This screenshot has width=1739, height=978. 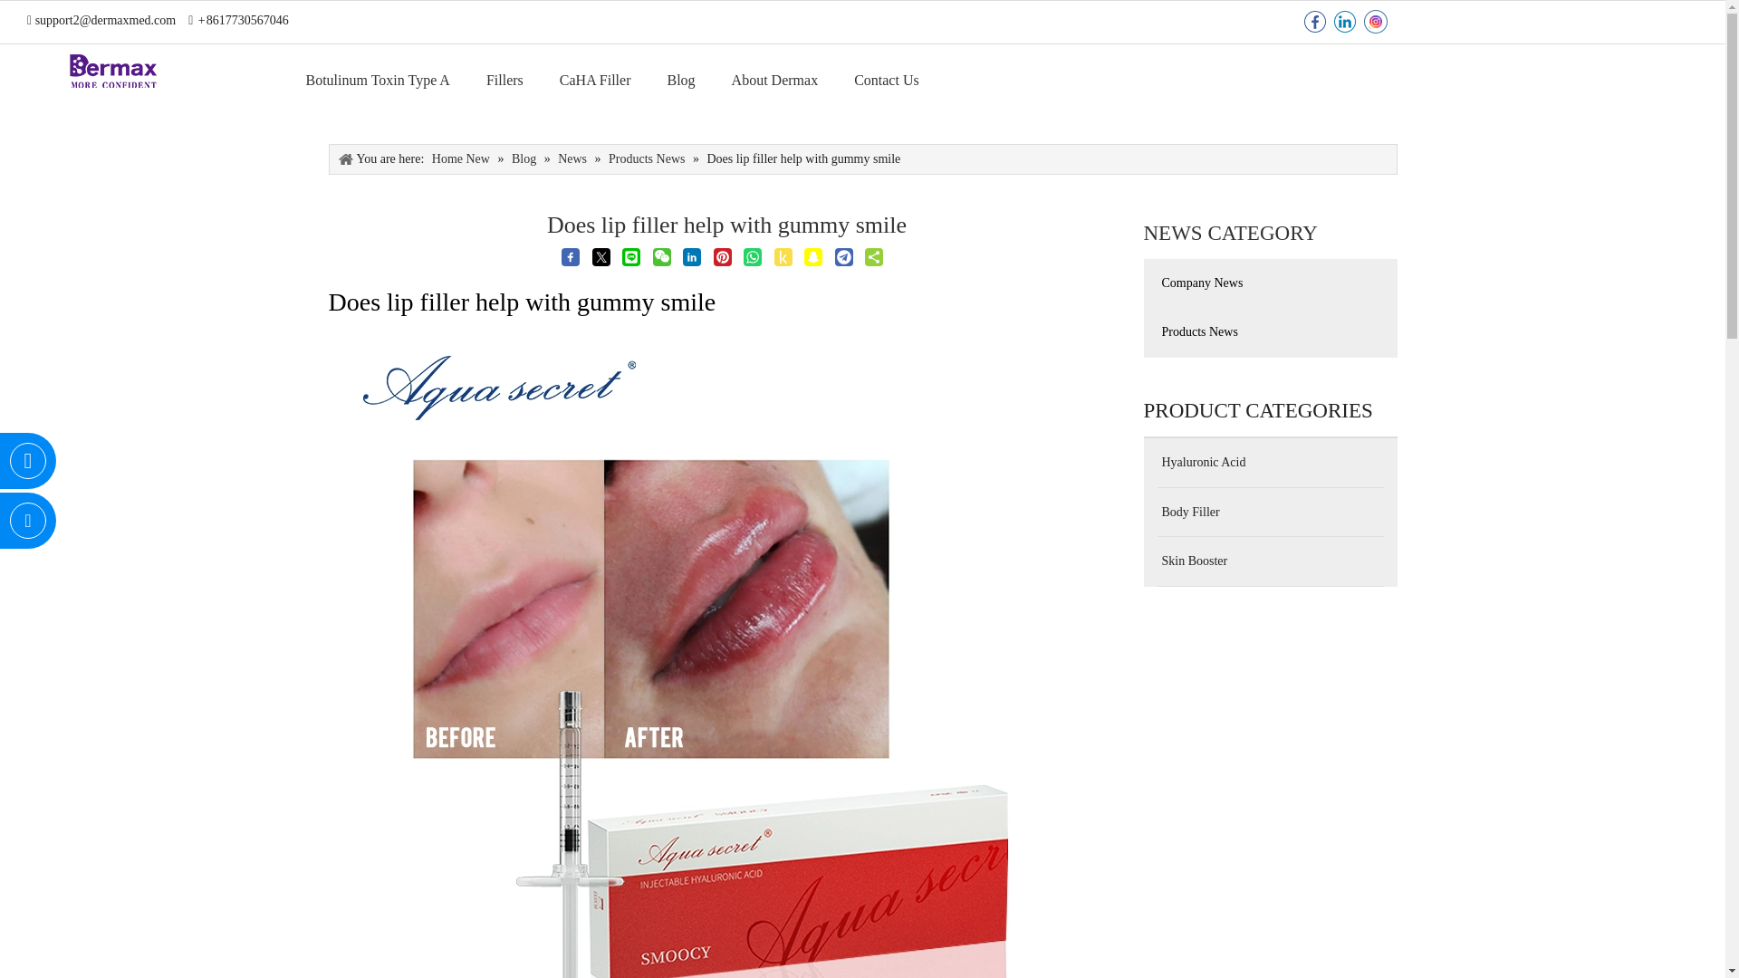 What do you see at coordinates (1269, 283) in the screenshot?
I see `Company News` at bounding box center [1269, 283].